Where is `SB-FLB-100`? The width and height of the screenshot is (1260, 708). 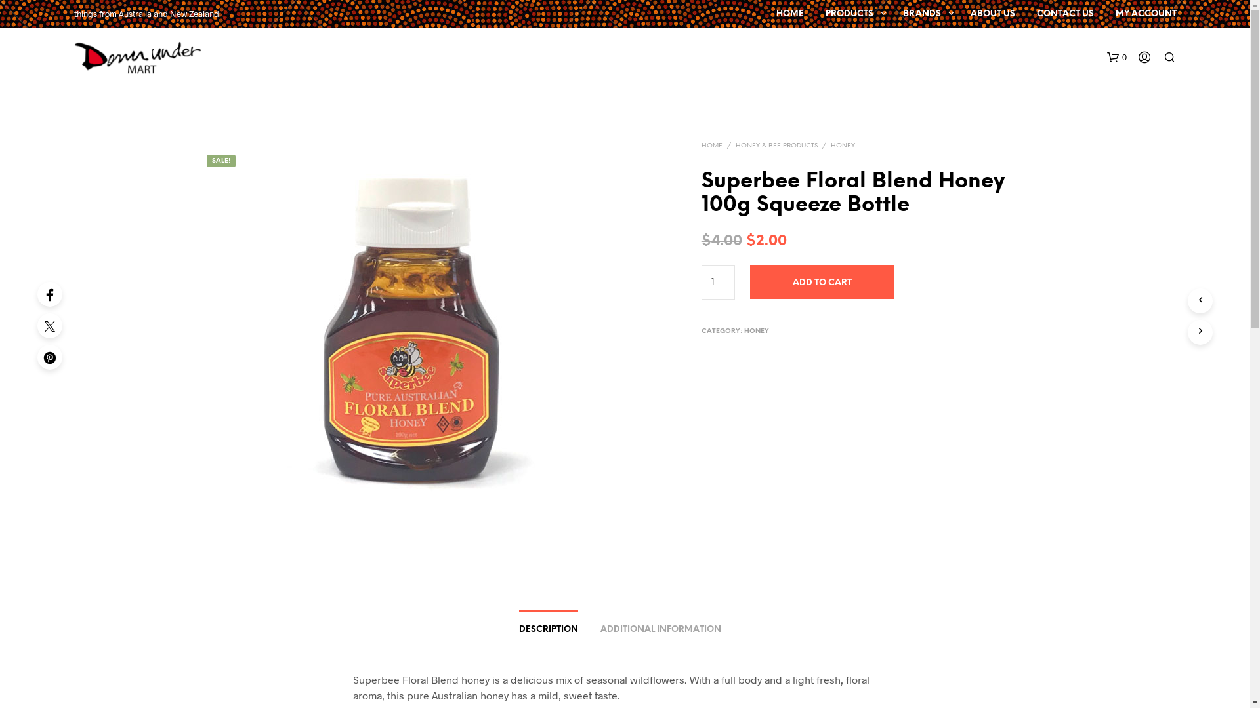
SB-FLB-100 is located at coordinates (410, 340).